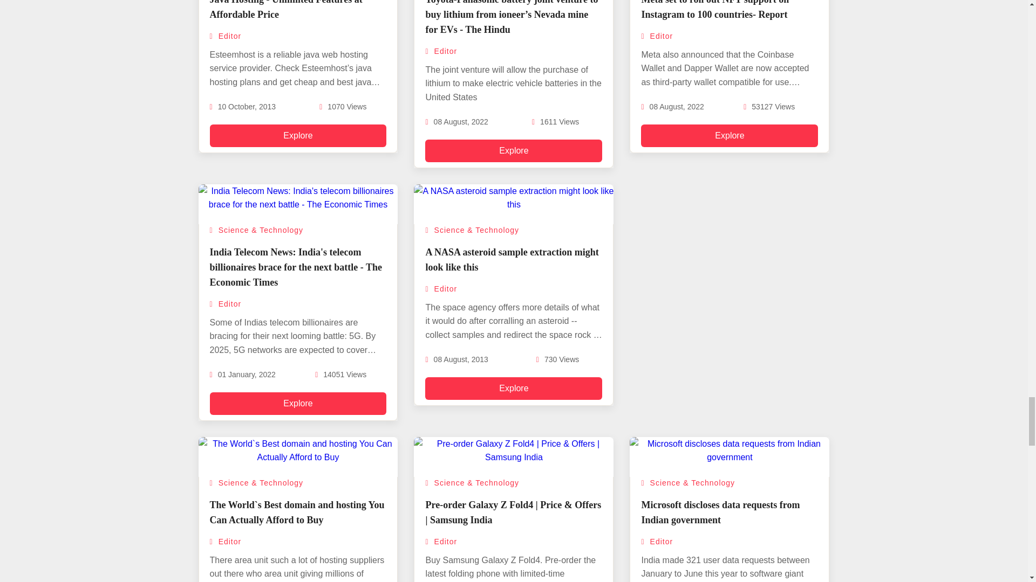 This screenshot has width=1036, height=582. I want to click on Explore, so click(298, 135).